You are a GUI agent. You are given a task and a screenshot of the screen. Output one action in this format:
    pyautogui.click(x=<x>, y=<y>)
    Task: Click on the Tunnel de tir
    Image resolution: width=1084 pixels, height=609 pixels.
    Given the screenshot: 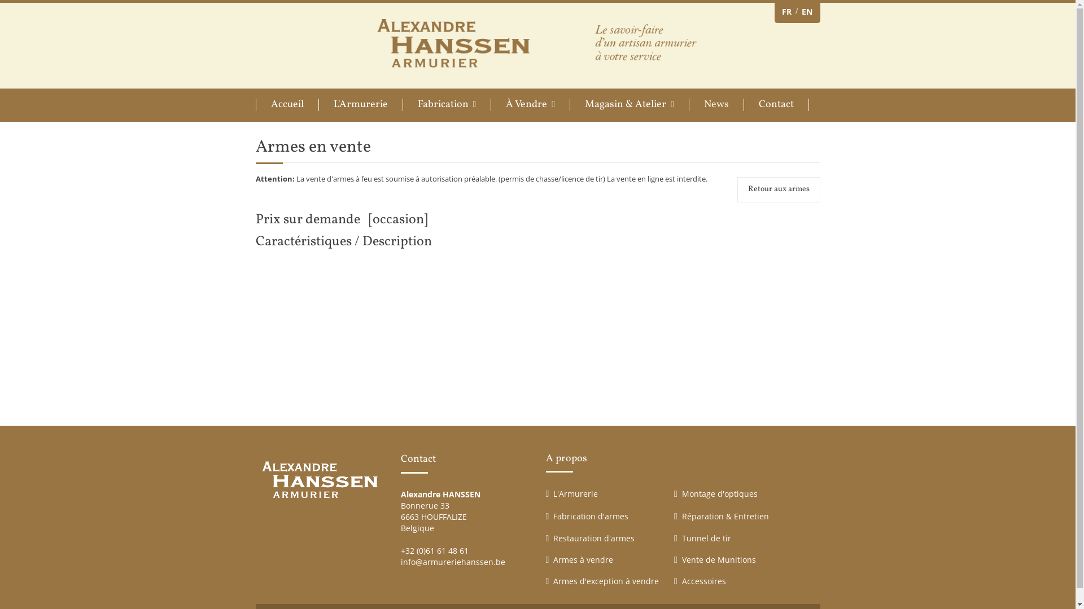 What is the action you would take?
    pyautogui.click(x=707, y=538)
    